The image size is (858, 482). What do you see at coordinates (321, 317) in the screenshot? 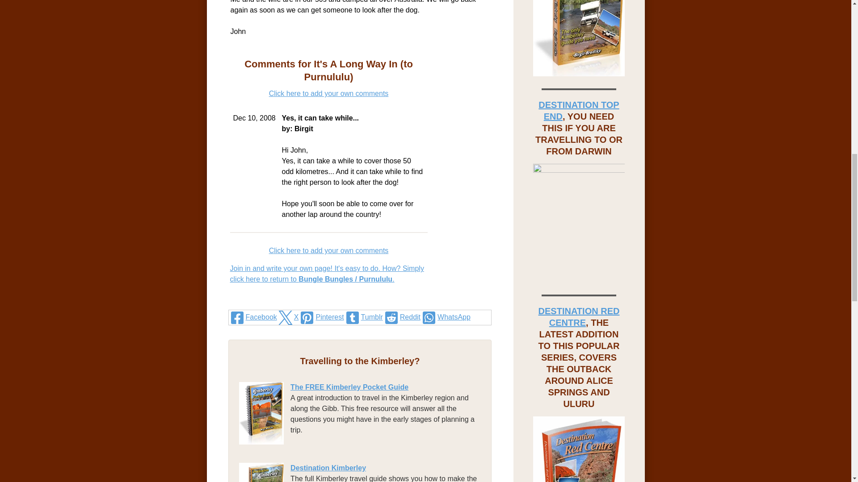
I see `Pinterest` at bounding box center [321, 317].